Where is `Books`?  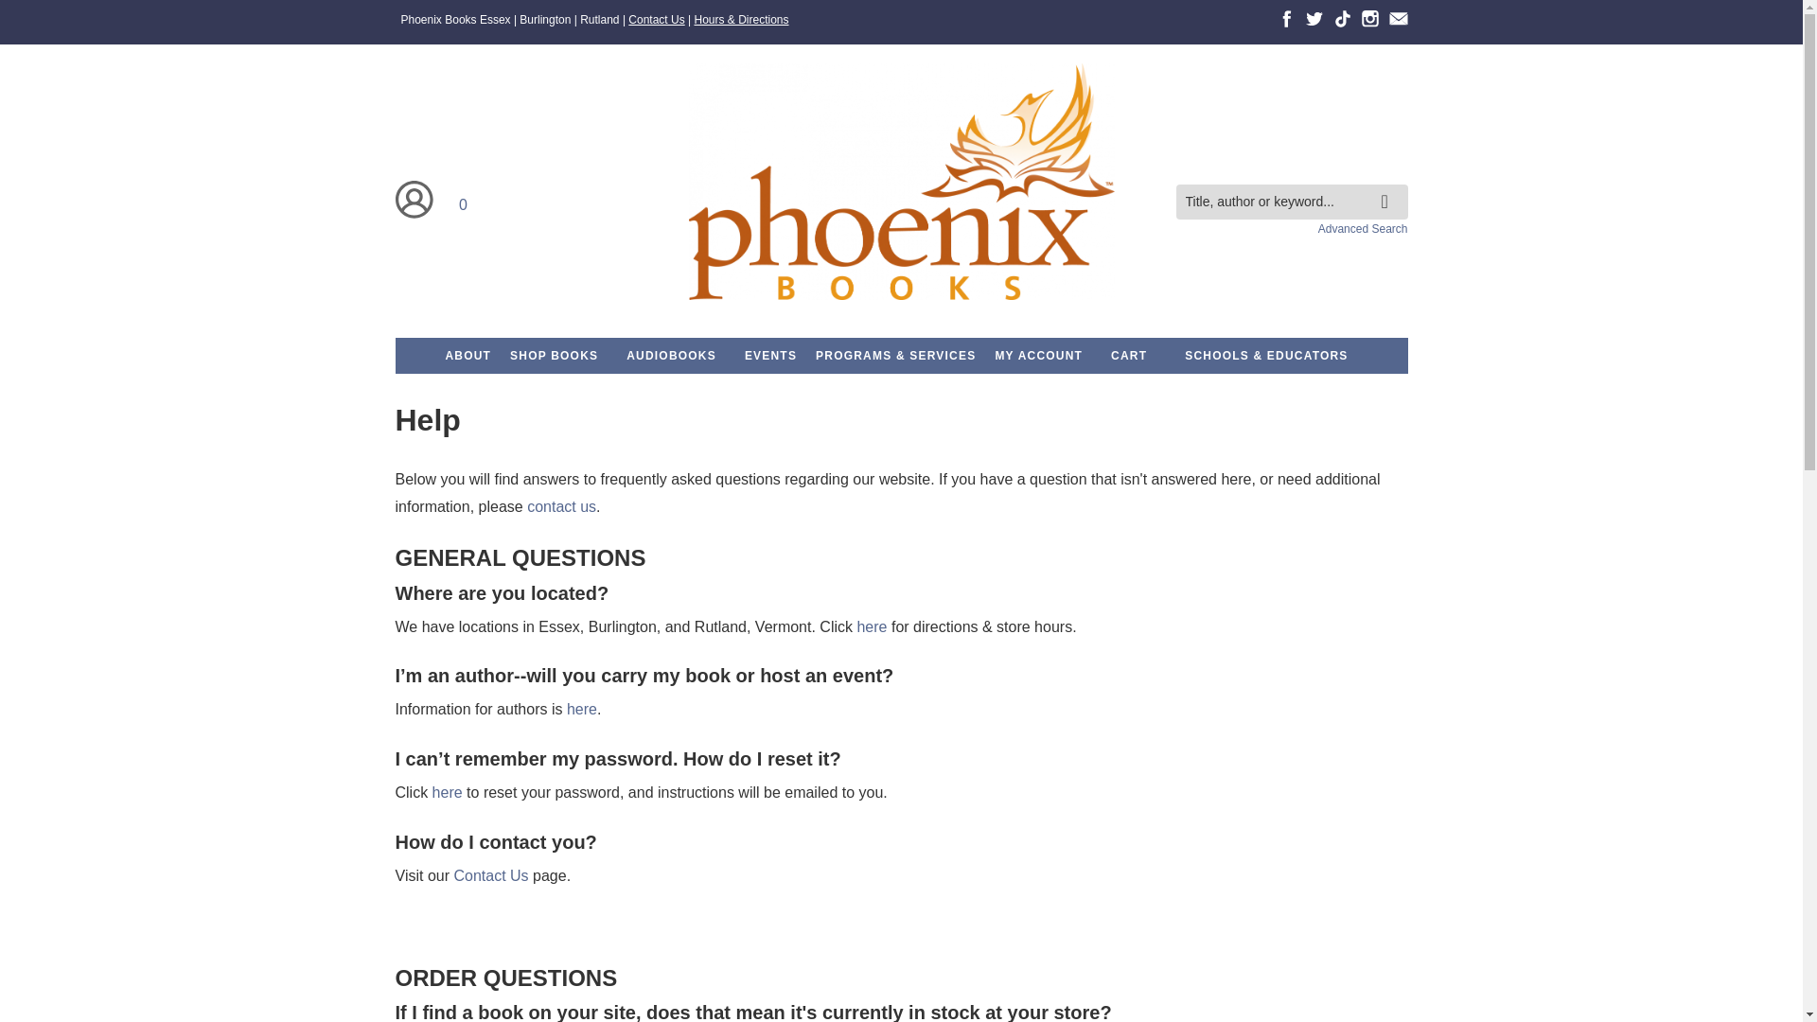 Books is located at coordinates (554, 356).